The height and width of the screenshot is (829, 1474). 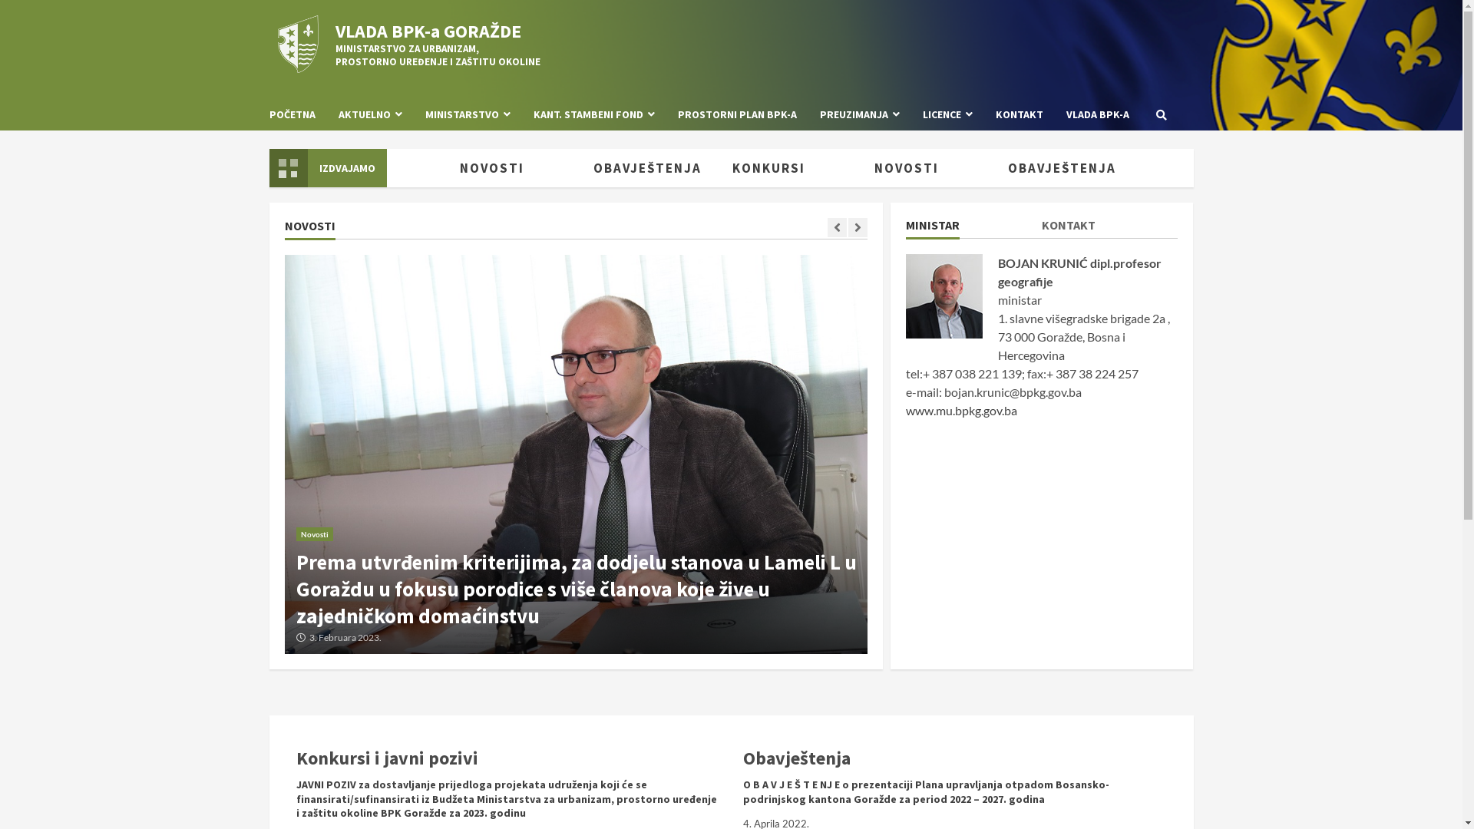 What do you see at coordinates (947, 115) in the screenshot?
I see `LICENCE` at bounding box center [947, 115].